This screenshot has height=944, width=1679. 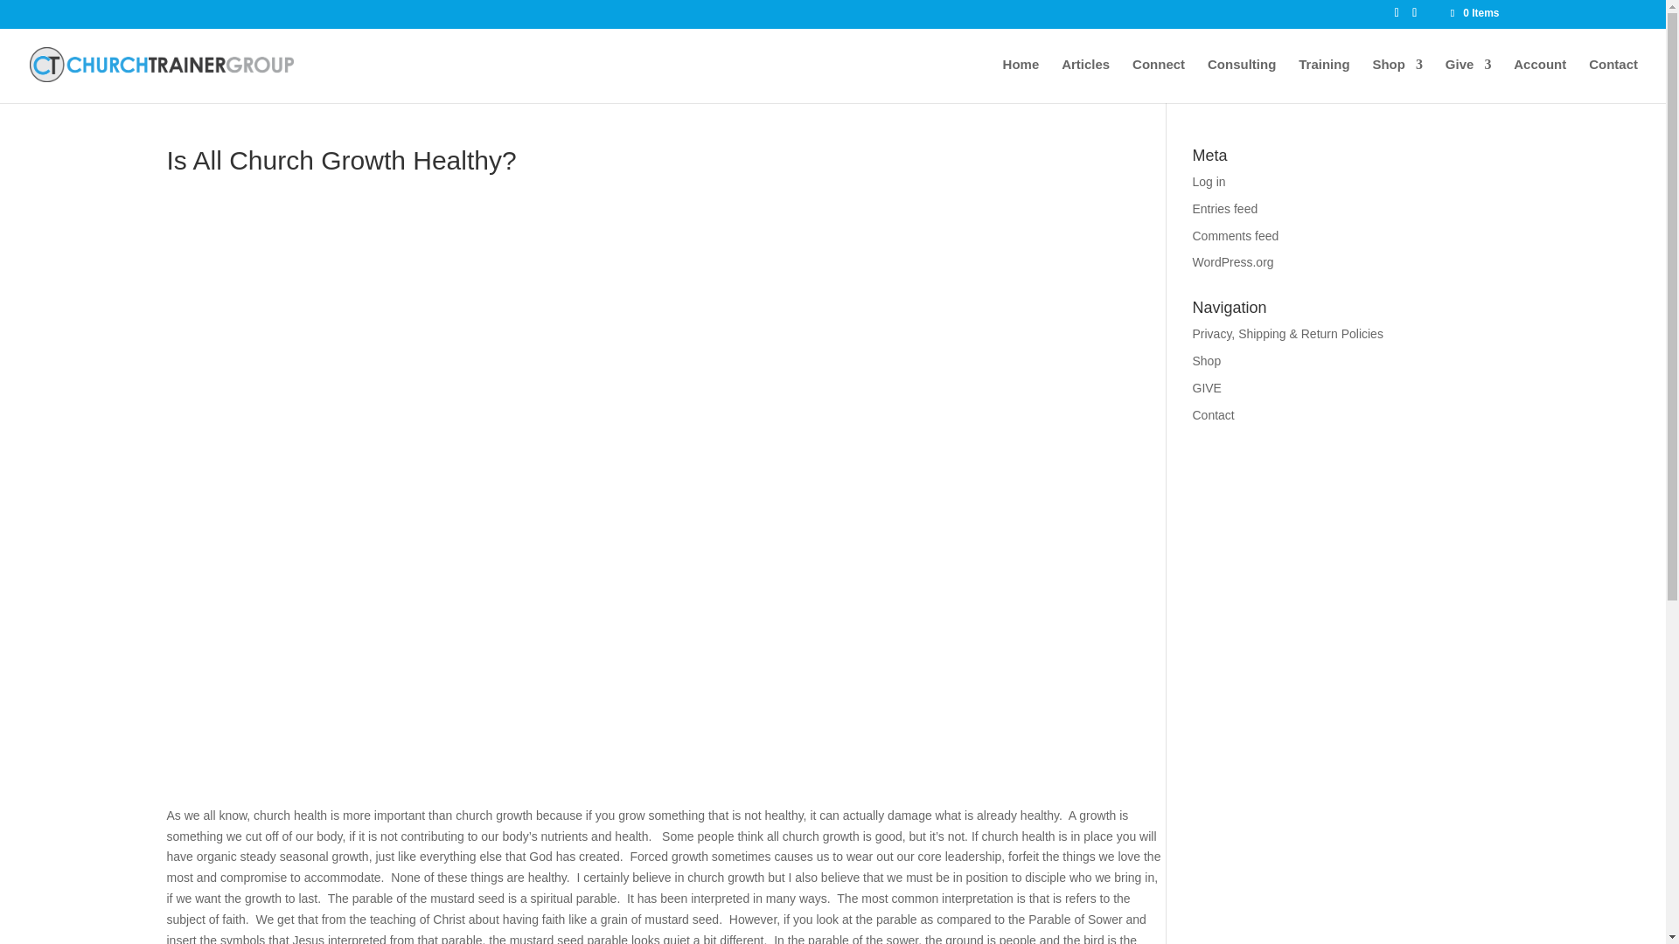 What do you see at coordinates (1233, 261) in the screenshot?
I see `WordPress.org` at bounding box center [1233, 261].